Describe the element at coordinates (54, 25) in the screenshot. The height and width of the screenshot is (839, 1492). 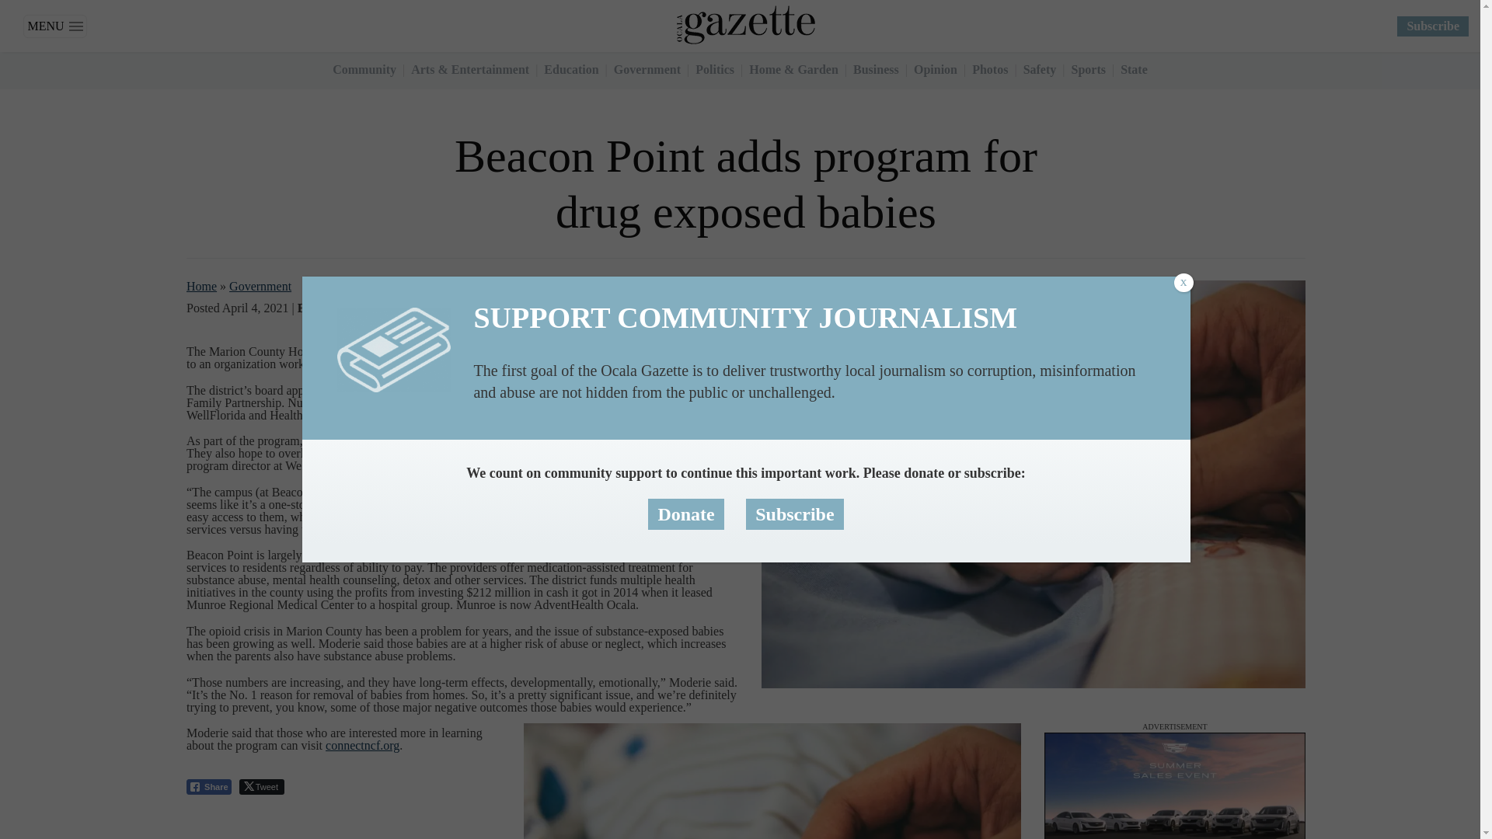
I see `MENU` at that location.